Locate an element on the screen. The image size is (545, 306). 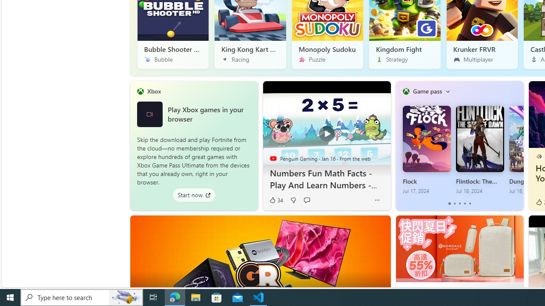
tab-2 is located at coordinates (459, 204).